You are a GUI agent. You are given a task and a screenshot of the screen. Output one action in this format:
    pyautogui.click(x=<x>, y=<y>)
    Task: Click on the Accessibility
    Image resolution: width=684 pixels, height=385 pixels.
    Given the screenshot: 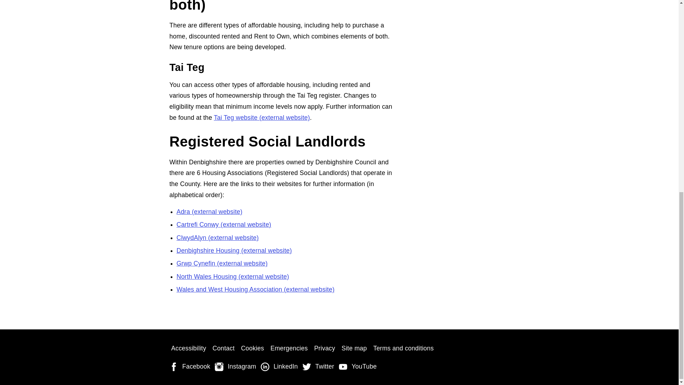 What is the action you would take?
    pyautogui.click(x=189, y=349)
    